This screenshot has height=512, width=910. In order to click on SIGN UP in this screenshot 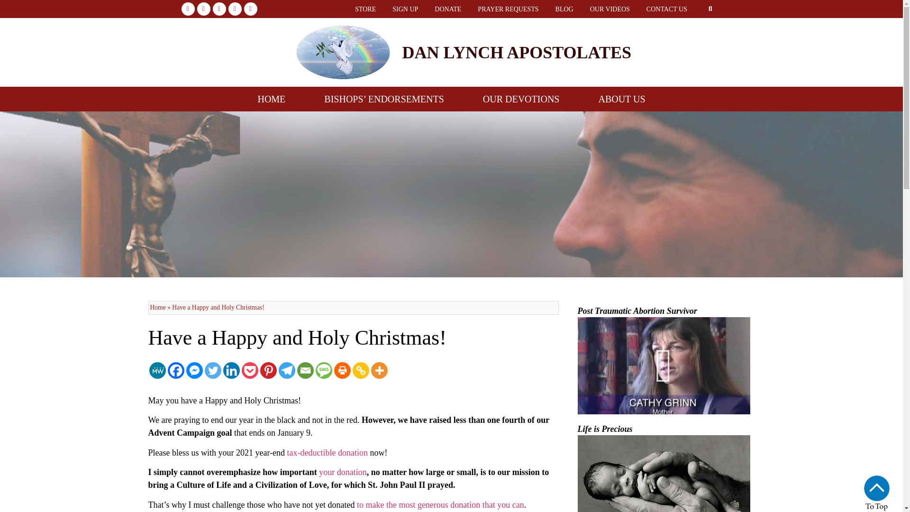, I will do `click(405, 9)`.